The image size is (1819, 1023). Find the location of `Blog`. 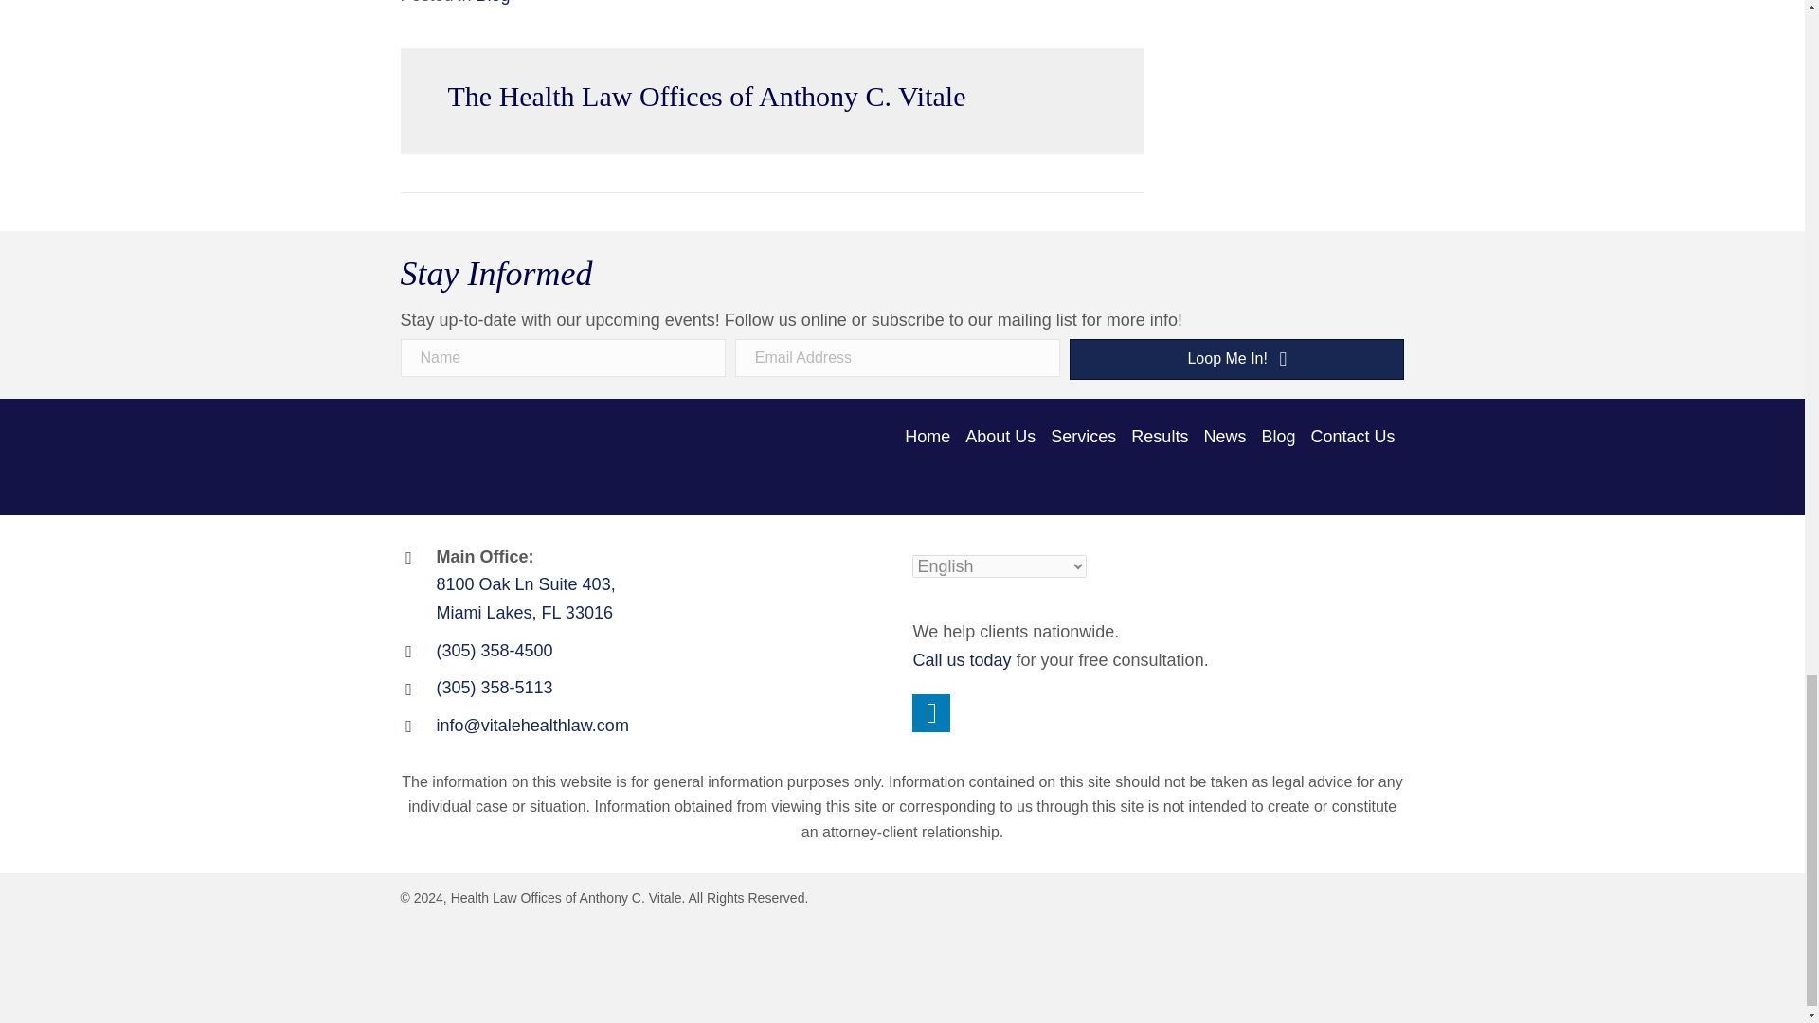

Blog is located at coordinates (494, 2).